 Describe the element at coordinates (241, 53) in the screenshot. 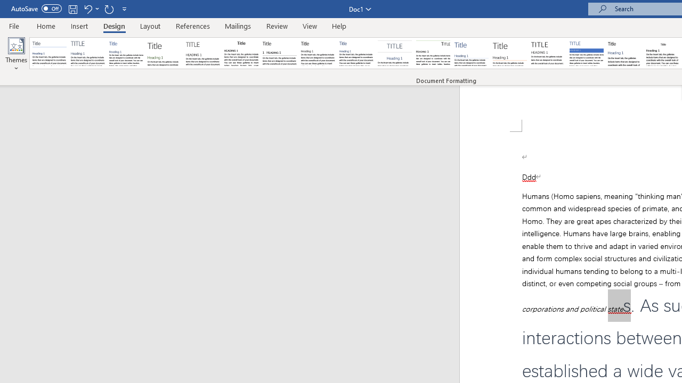

I see `Black & White (Classic)` at that location.